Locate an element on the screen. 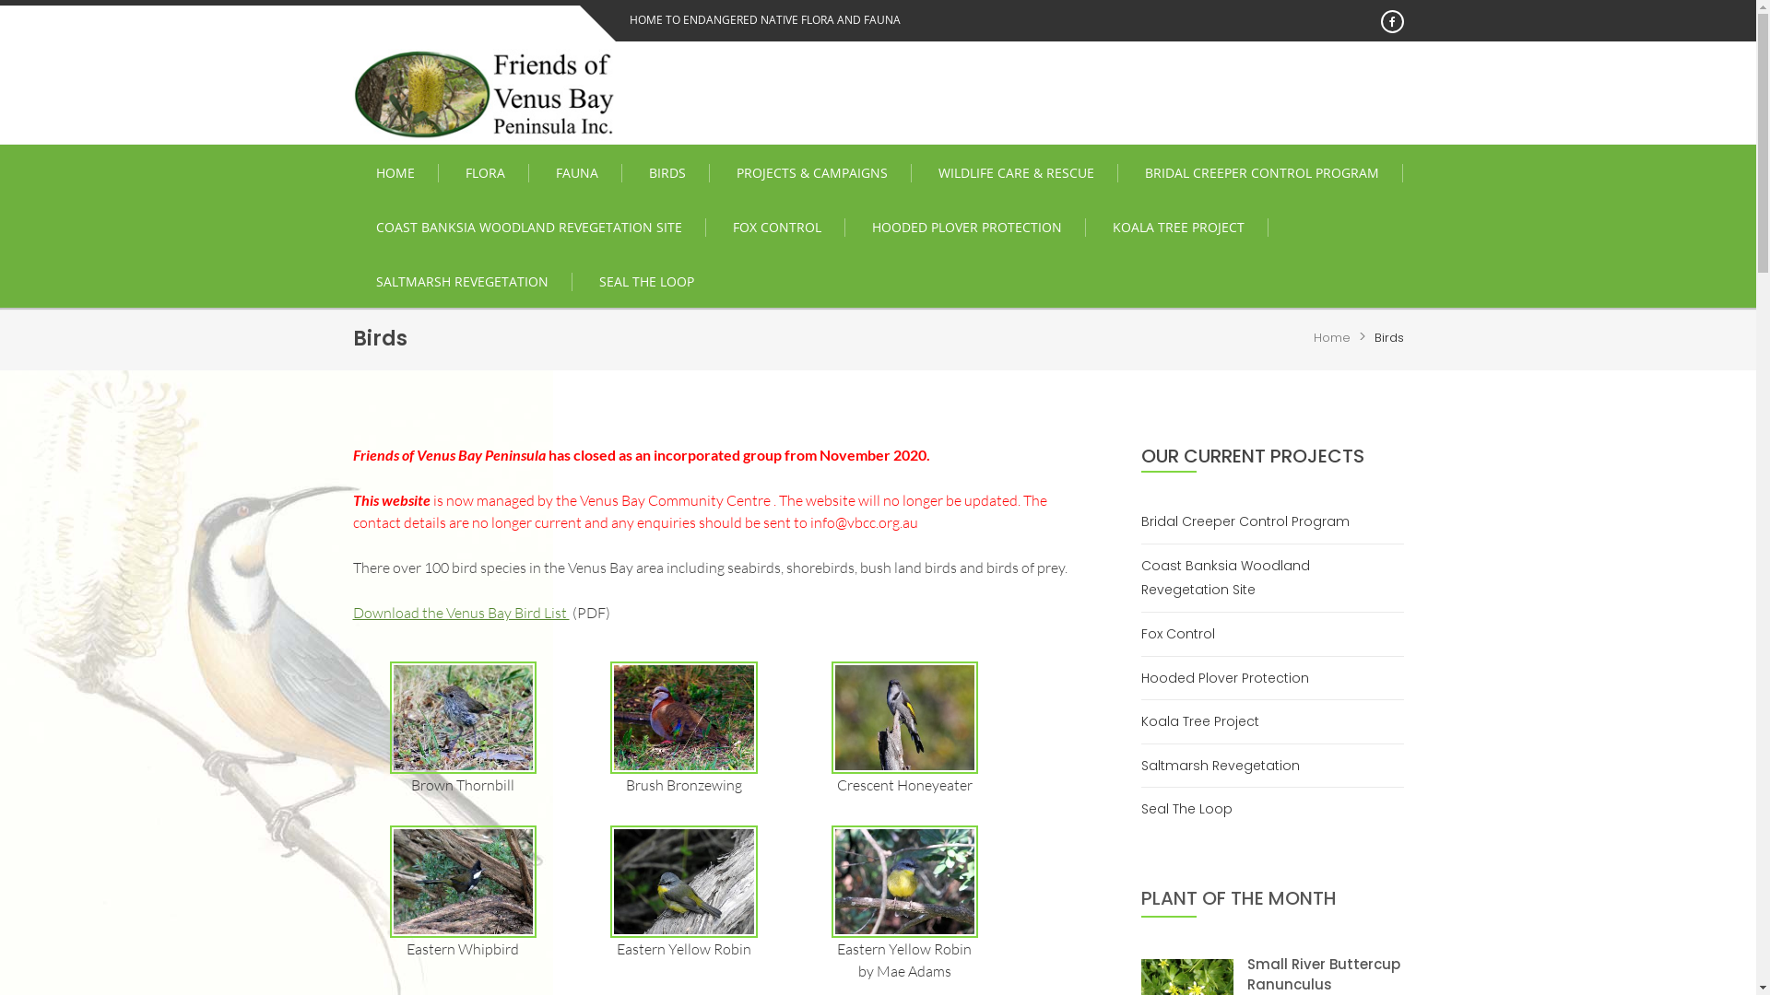  COAST BANKSIA WOODLAND REVEGETATION SITE is located at coordinates (529, 228).